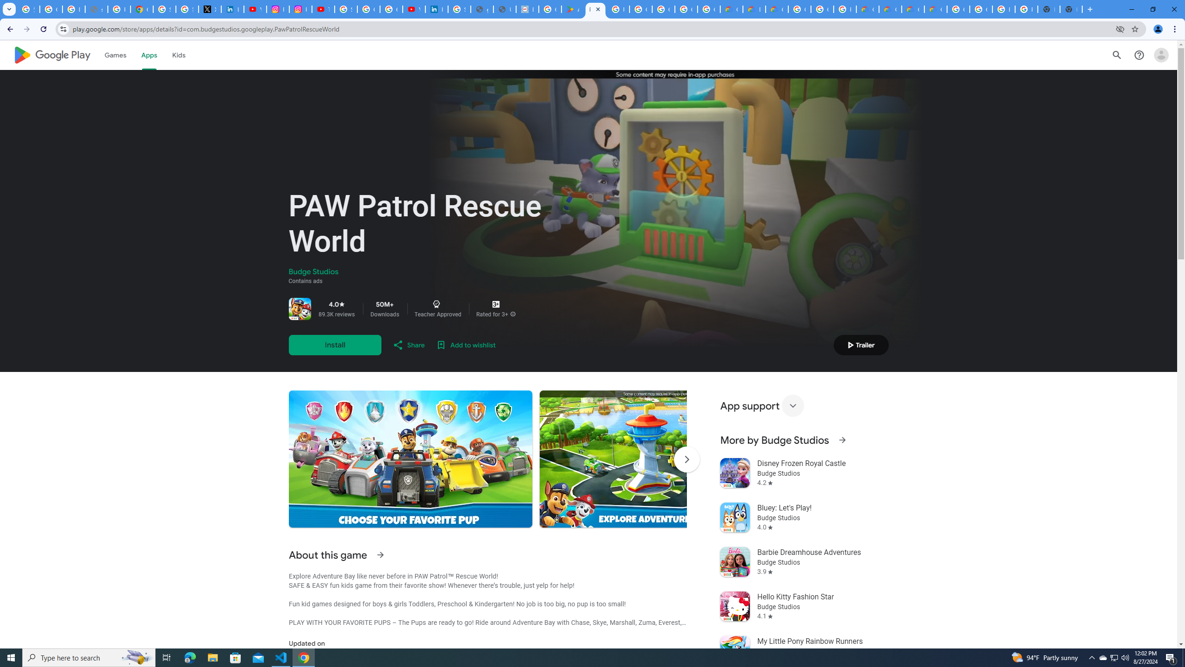 Image resolution: width=1185 pixels, height=667 pixels. What do you see at coordinates (572, 9) in the screenshot?
I see `Android Apps on Google Play` at bounding box center [572, 9].